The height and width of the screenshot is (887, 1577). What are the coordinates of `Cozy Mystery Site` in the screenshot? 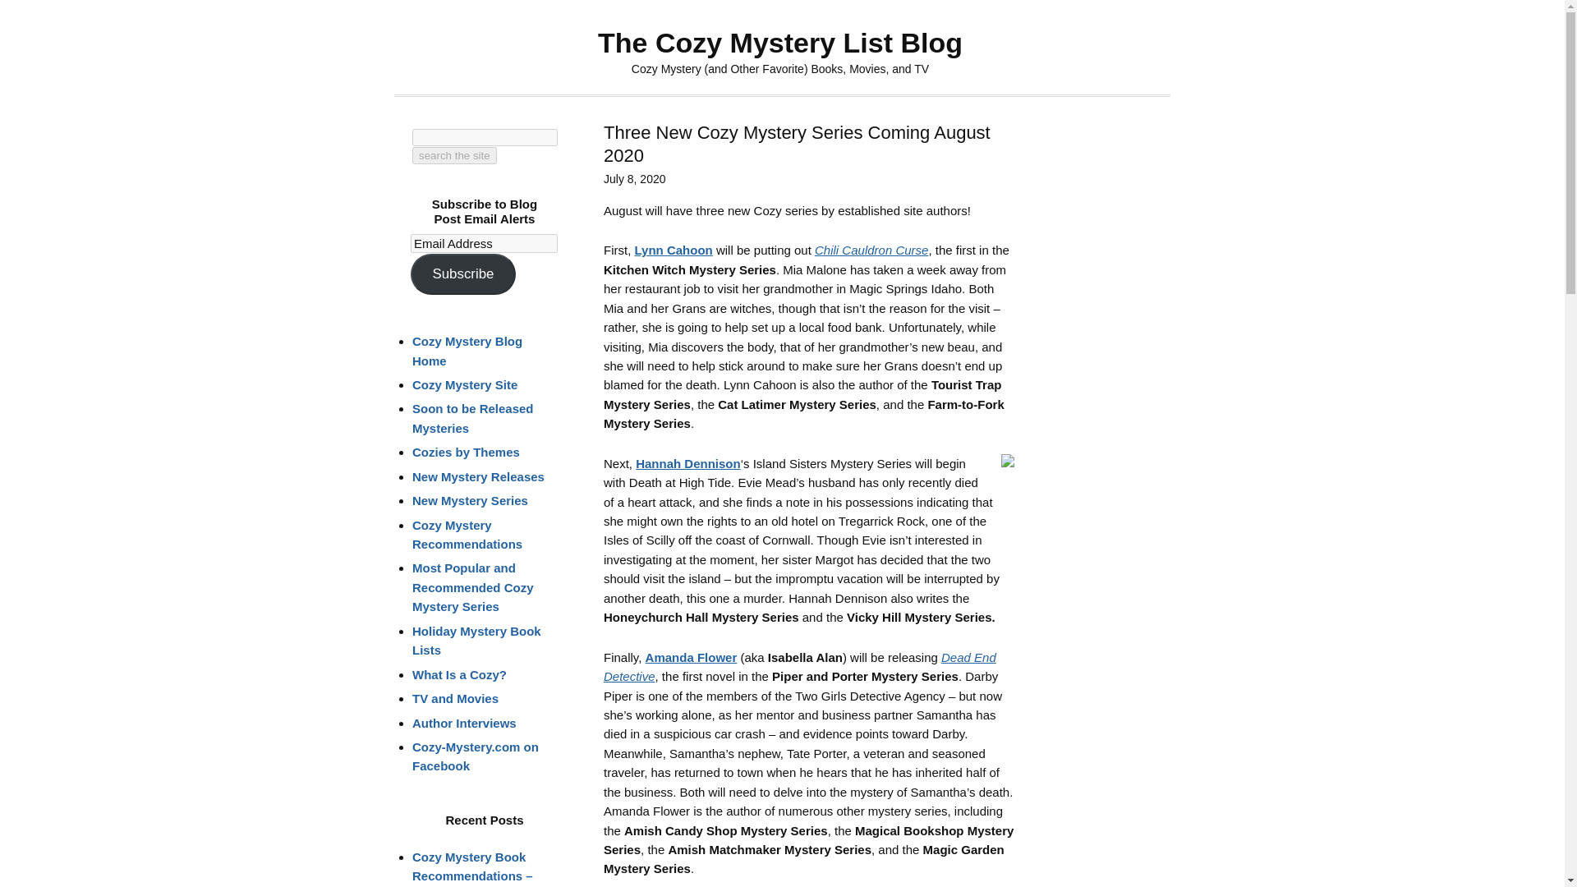 It's located at (464, 384).